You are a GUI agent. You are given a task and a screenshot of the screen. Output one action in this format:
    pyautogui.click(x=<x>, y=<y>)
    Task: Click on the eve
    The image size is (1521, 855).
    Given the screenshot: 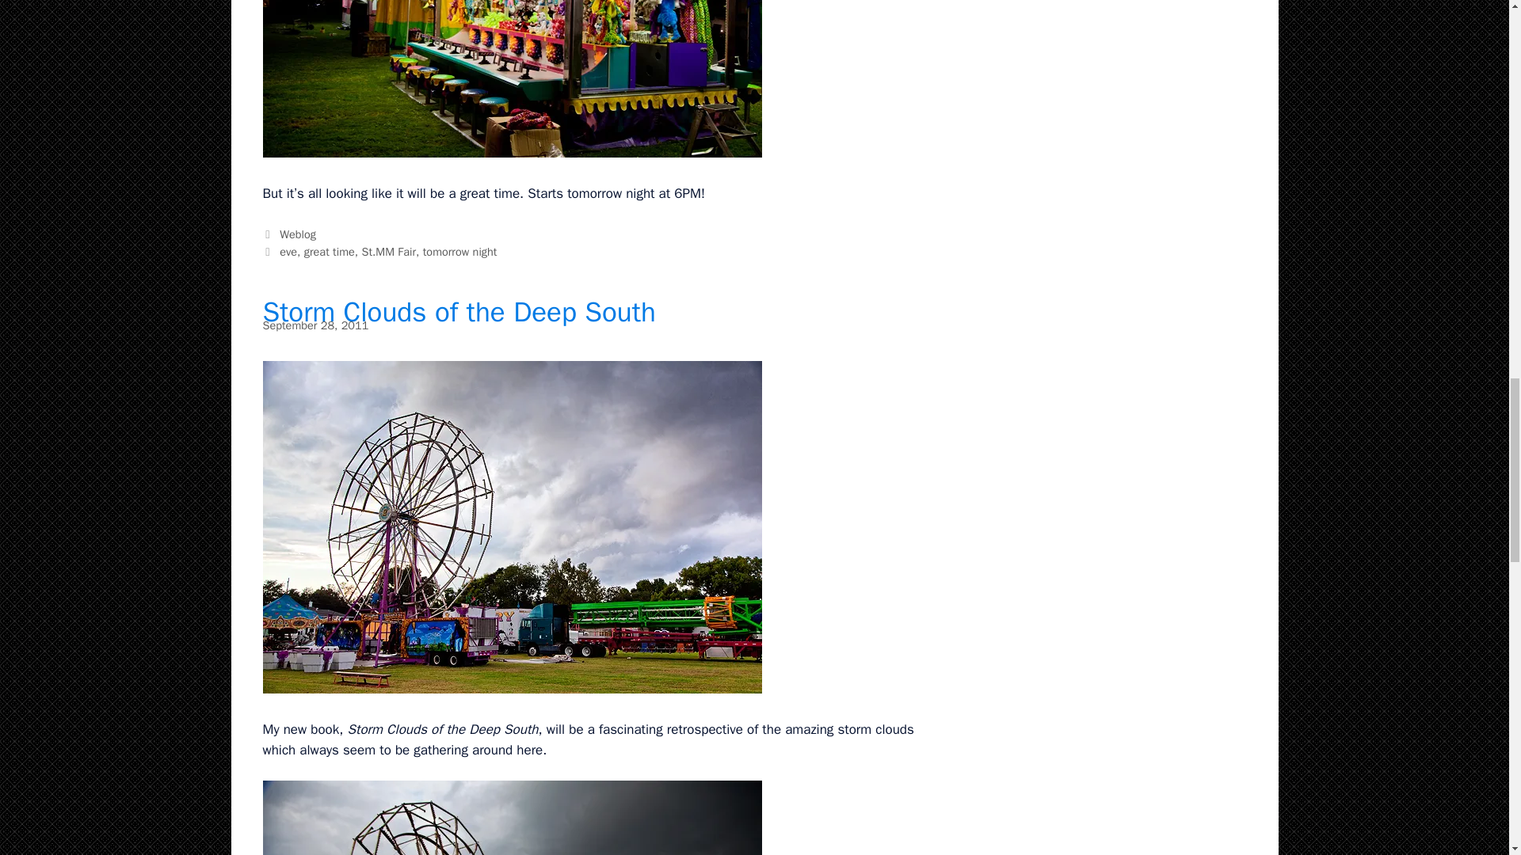 What is the action you would take?
    pyautogui.click(x=288, y=252)
    